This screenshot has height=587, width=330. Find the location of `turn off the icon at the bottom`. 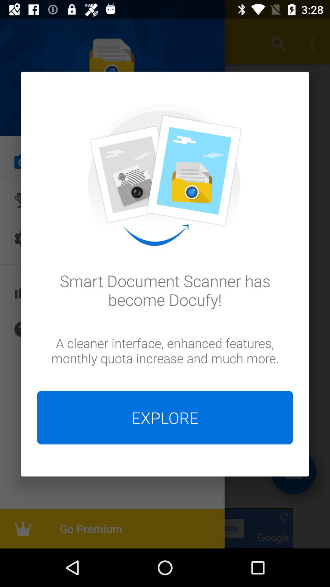

turn off the icon at the bottom is located at coordinates (165, 418).